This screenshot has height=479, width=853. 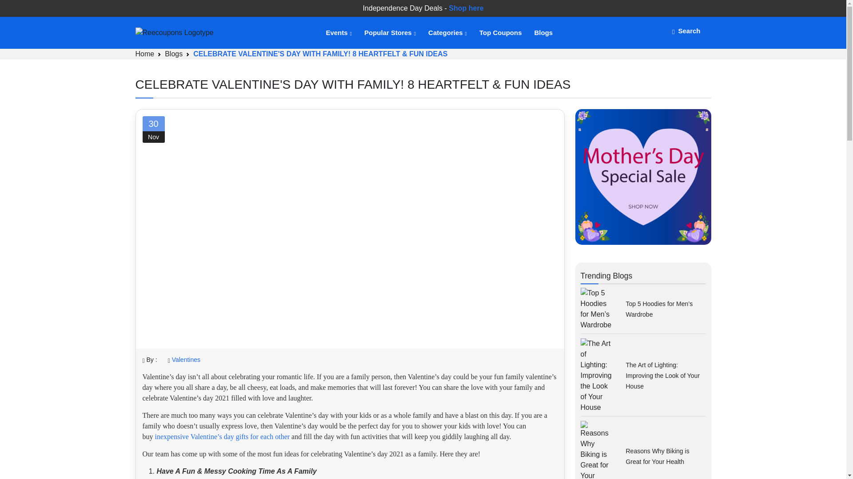 What do you see at coordinates (447, 33) in the screenshot?
I see `Categories` at bounding box center [447, 33].